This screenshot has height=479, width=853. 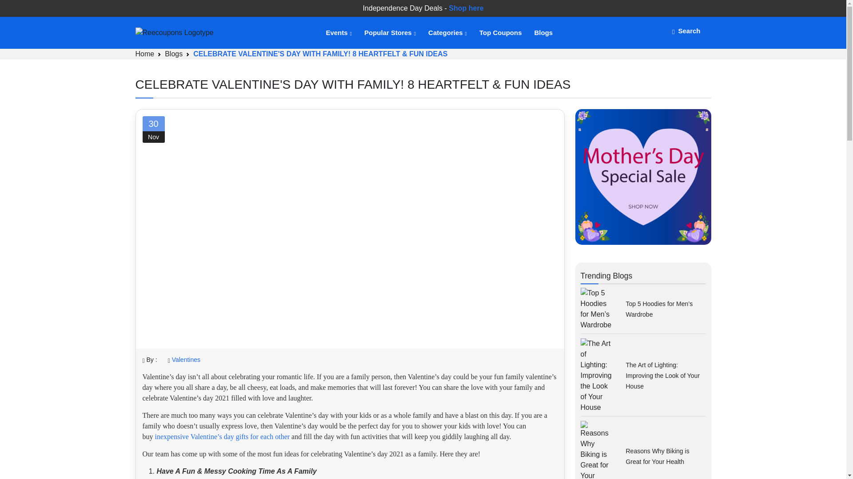 What do you see at coordinates (447, 33) in the screenshot?
I see `Categories` at bounding box center [447, 33].